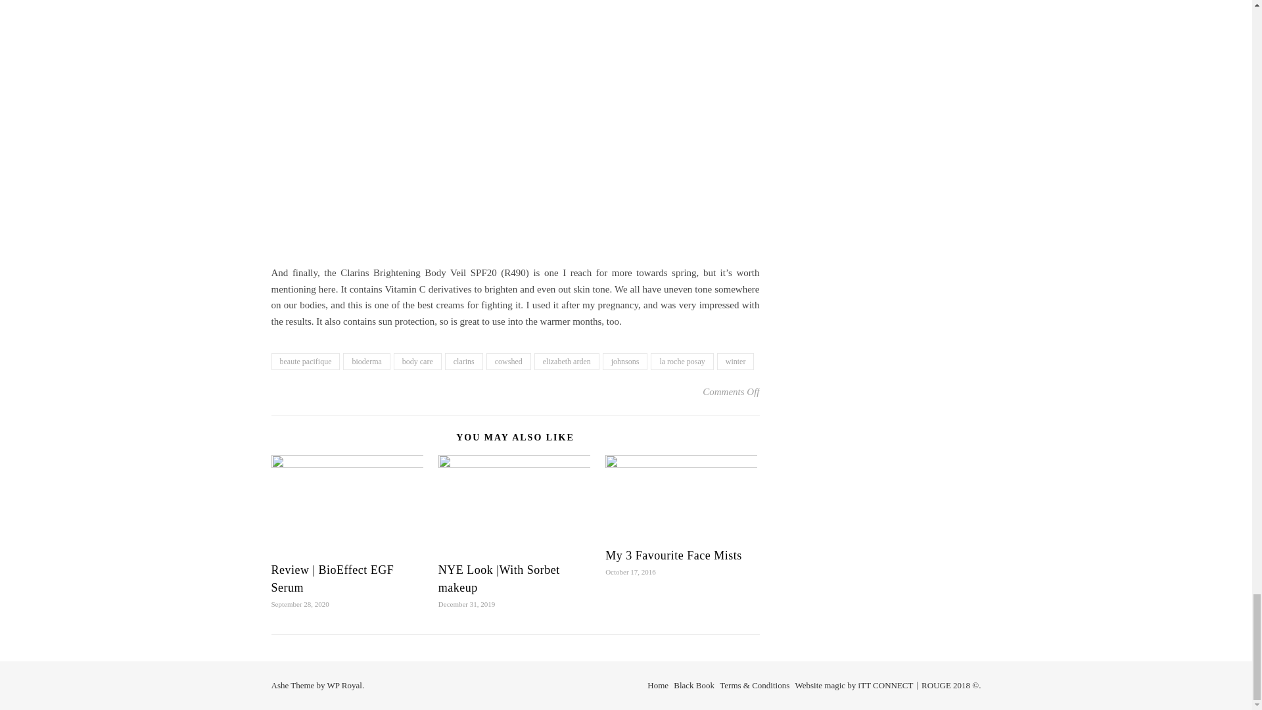 The width and height of the screenshot is (1262, 710). What do you see at coordinates (673, 555) in the screenshot?
I see `My 3 Favourite Face Mists` at bounding box center [673, 555].